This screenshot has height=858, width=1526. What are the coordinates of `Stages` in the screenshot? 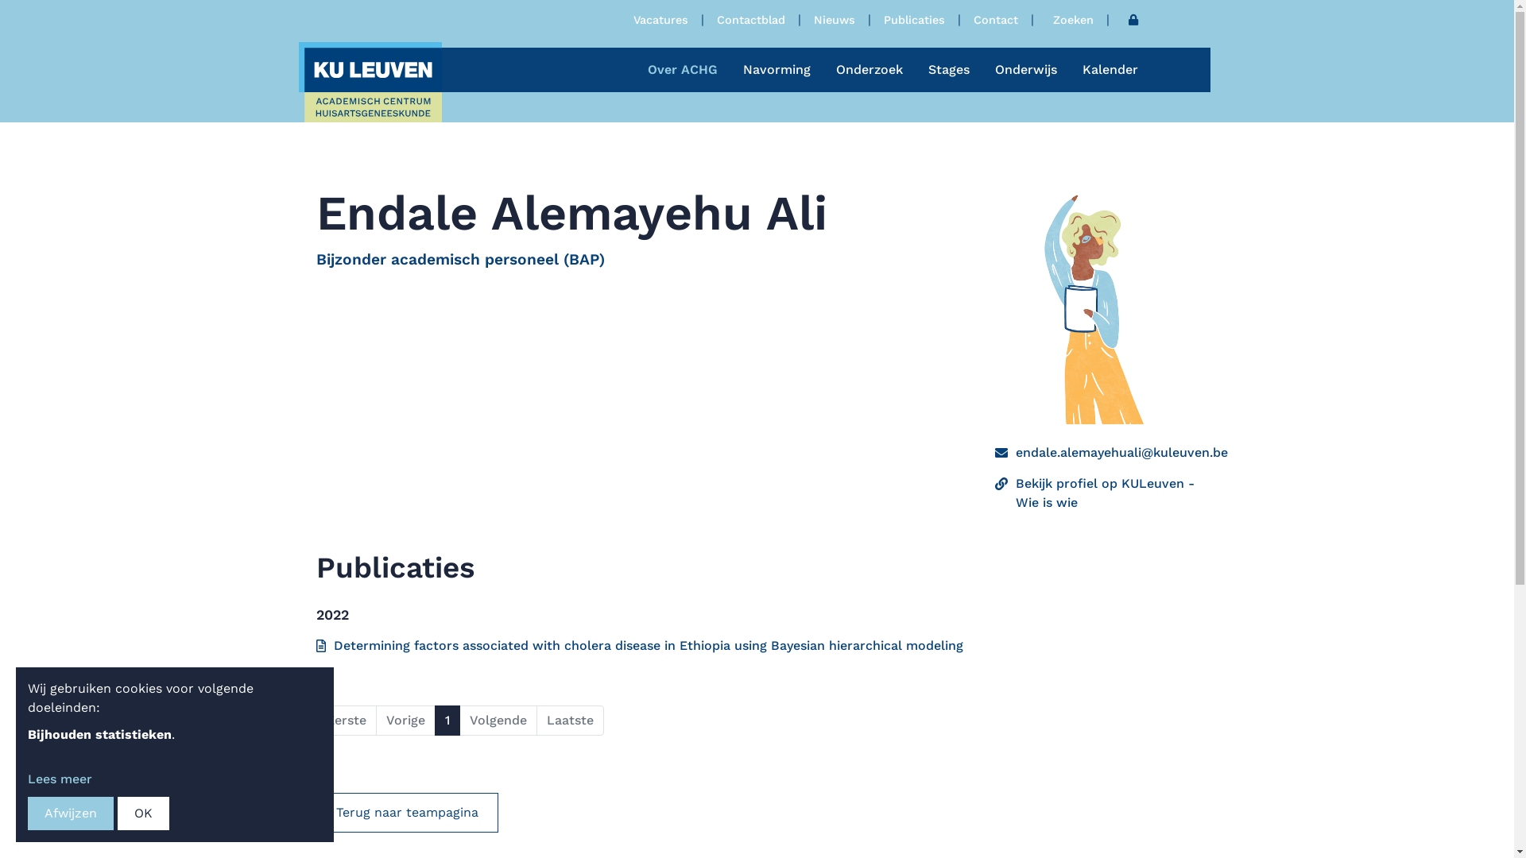 It's located at (949, 70).